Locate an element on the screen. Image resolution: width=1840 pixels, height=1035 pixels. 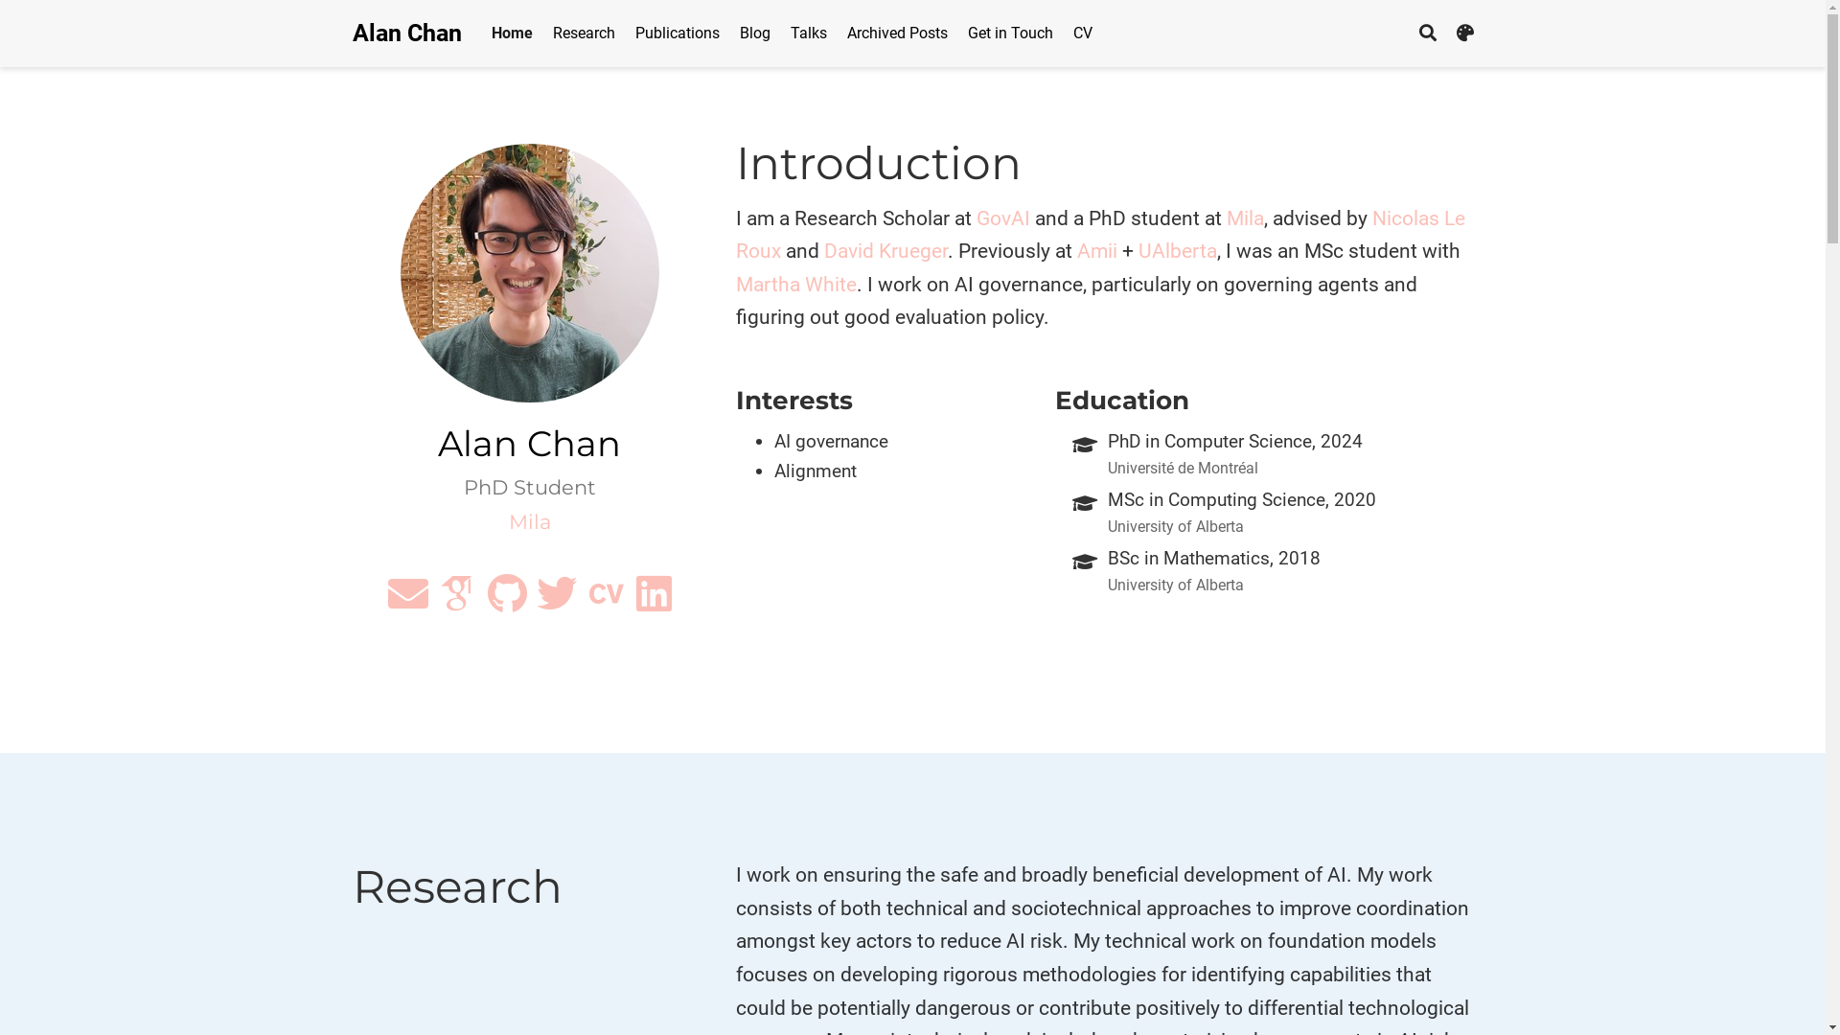
Talks is located at coordinates (809, 33).